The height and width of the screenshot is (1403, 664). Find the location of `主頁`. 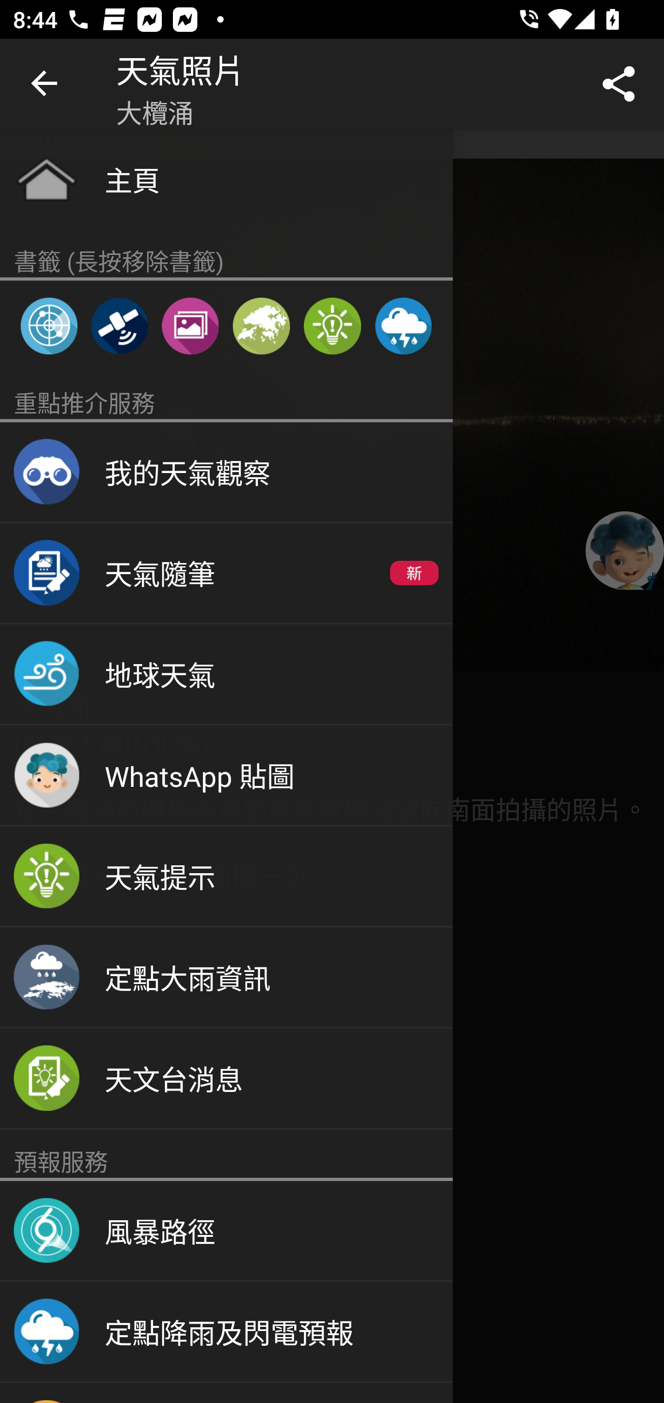

主頁 is located at coordinates (226, 179).